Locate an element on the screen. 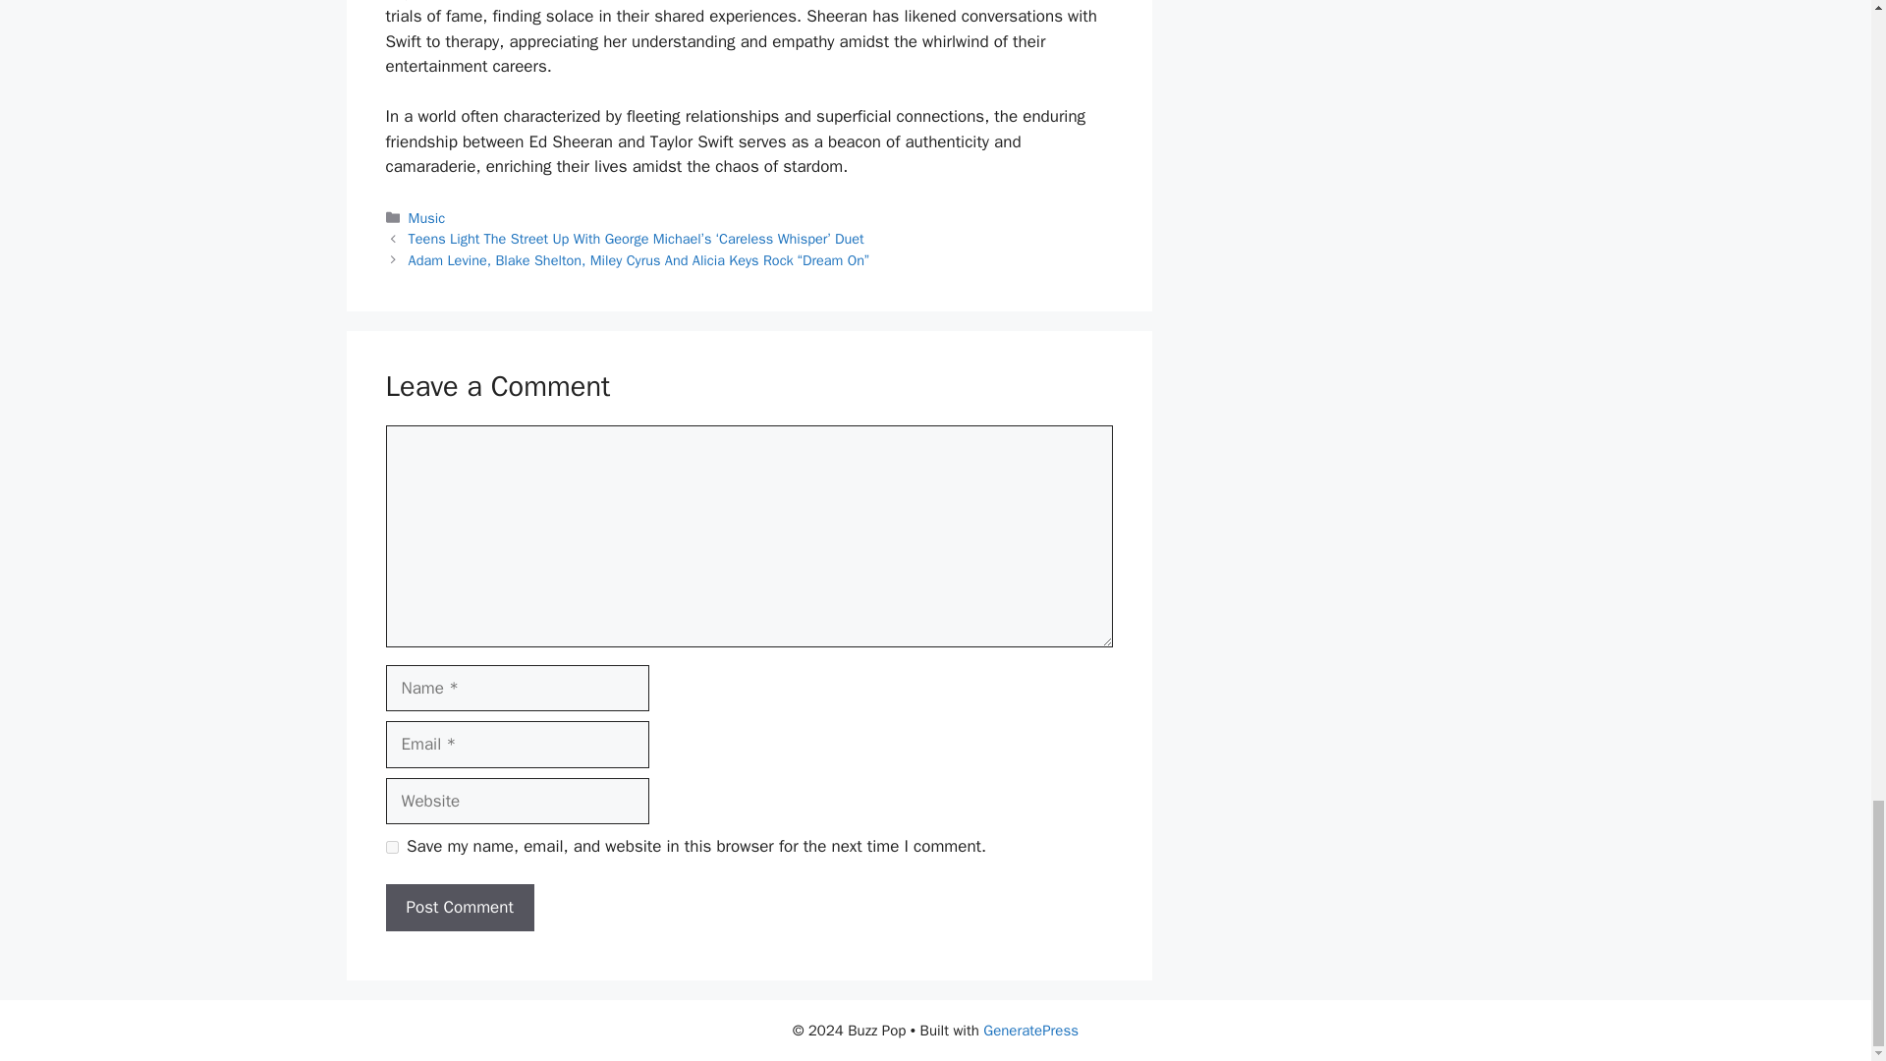 This screenshot has width=1886, height=1061. Music is located at coordinates (426, 218).